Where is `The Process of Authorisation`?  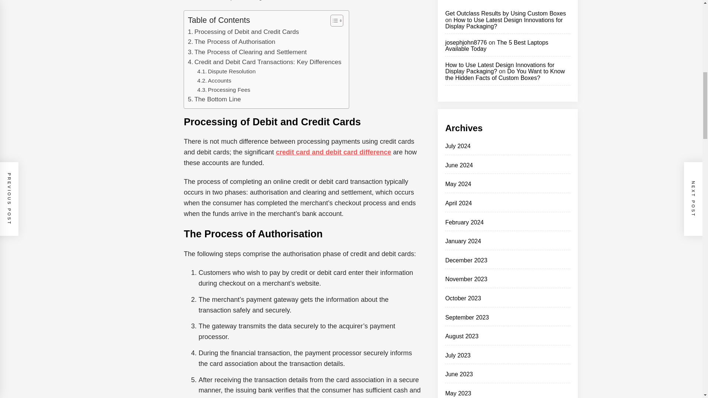 The Process of Authorisation is located at coordinates (231, 42).